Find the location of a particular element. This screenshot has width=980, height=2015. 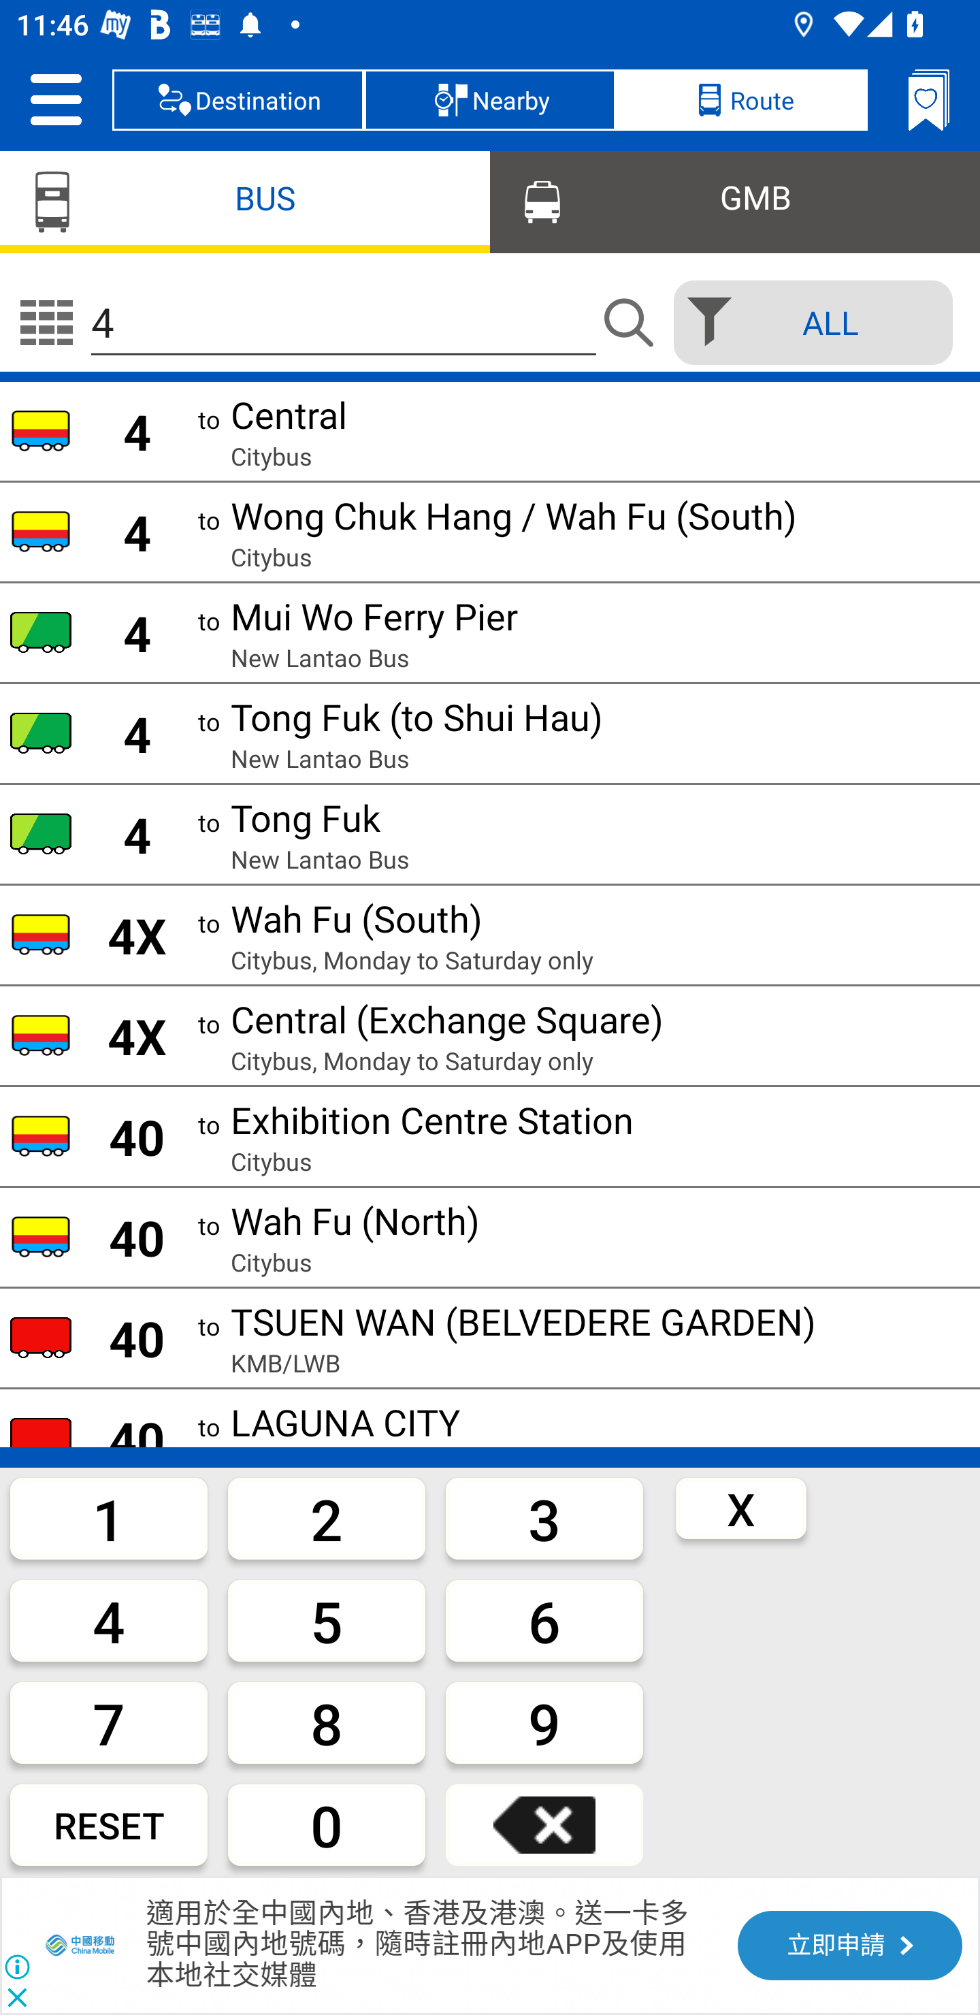

立即申請 is located at coordinates (849, 1946).